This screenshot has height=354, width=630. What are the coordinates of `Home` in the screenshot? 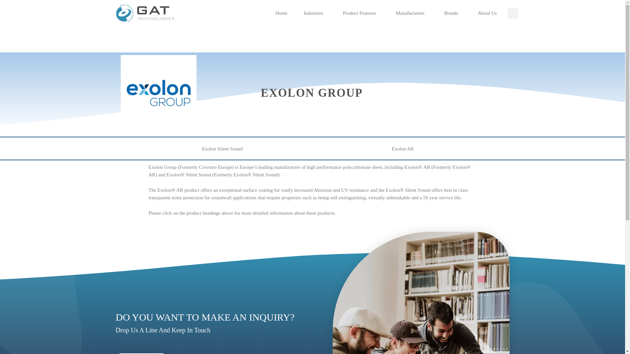 It's located at (282, 13).